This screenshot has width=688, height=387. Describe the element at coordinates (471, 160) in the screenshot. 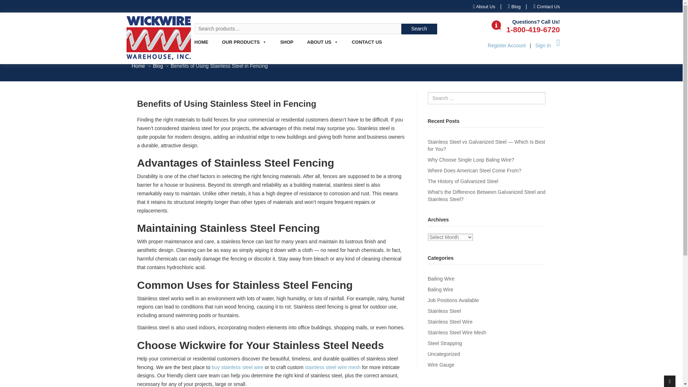

I see `Why Choose Single Loop Baling Wire?` at that location.